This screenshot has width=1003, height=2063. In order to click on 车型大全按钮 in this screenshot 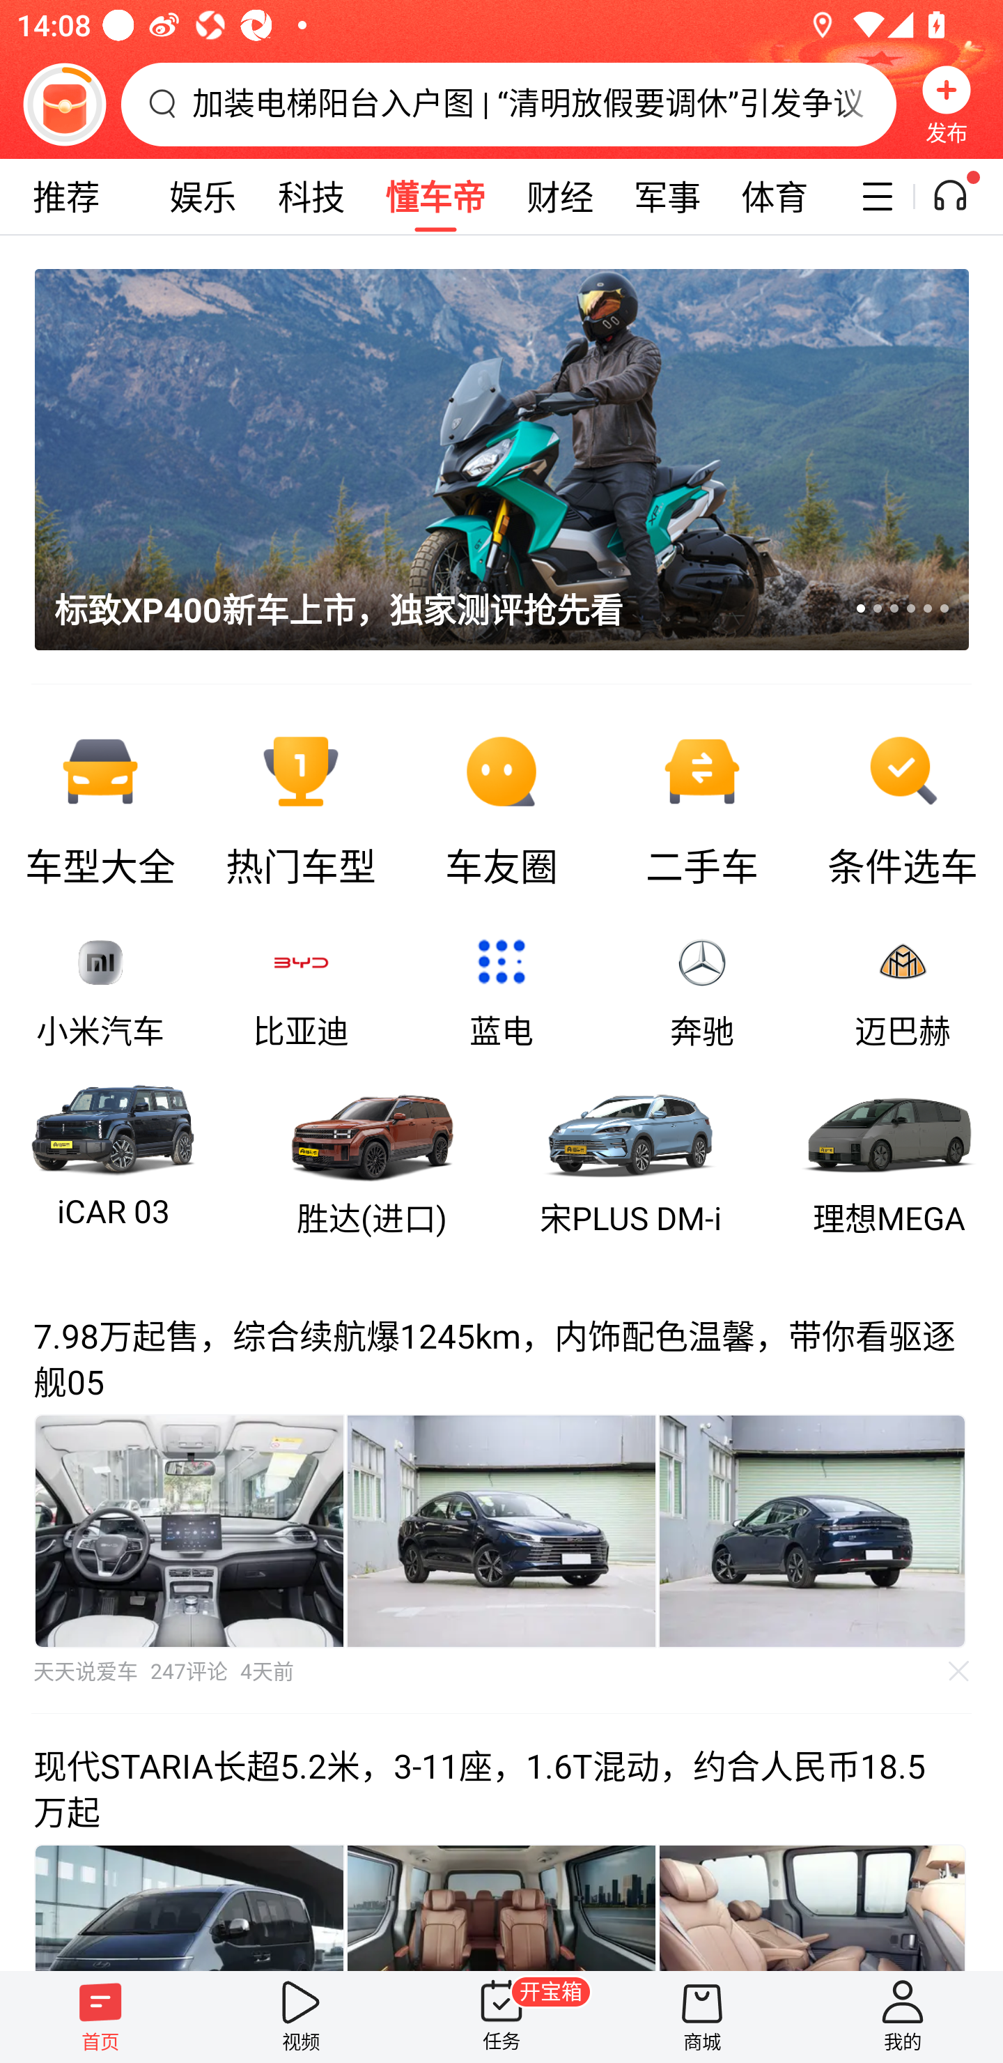, I will do `click(100, 806)`.